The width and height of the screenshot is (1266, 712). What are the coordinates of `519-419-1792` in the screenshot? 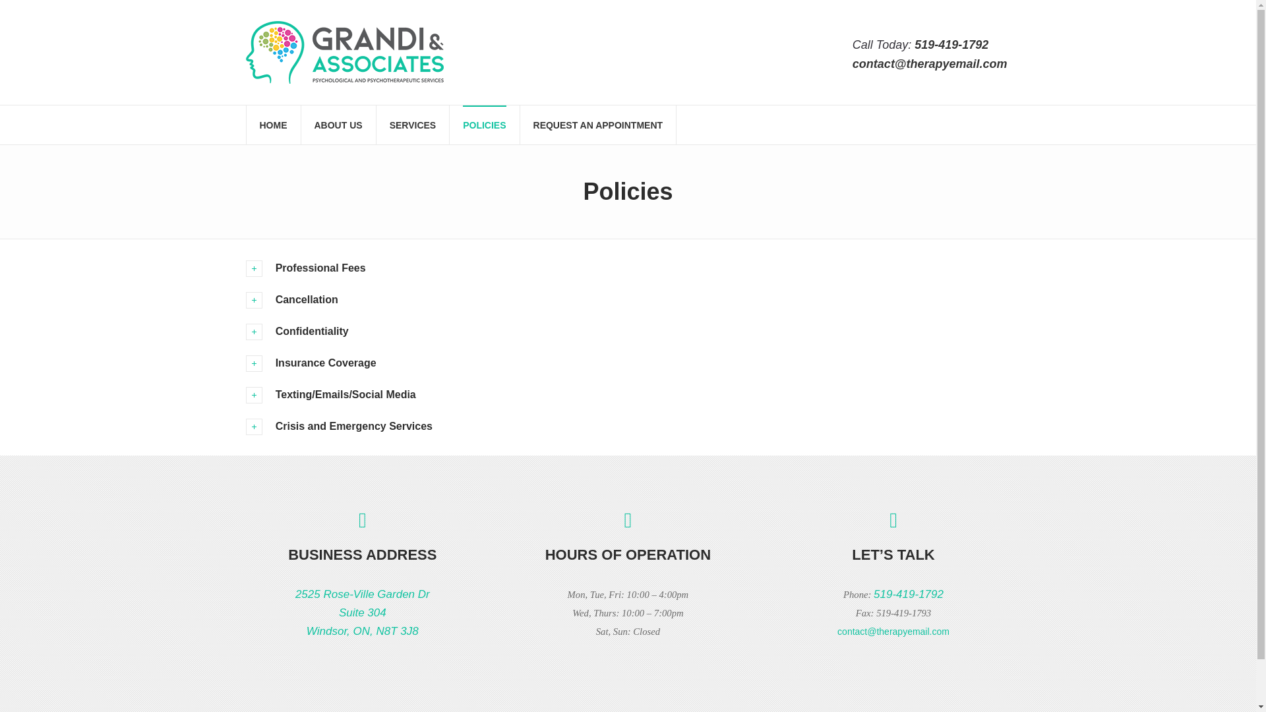 It's located at (908, 595).